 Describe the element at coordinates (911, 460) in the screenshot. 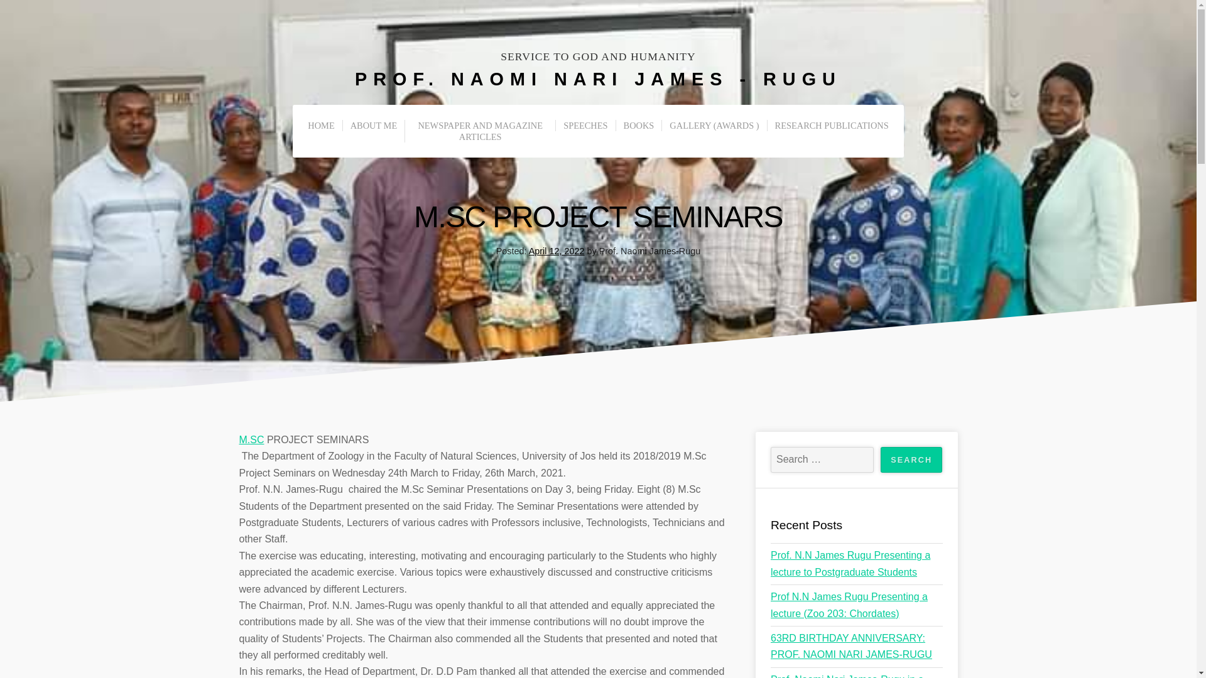

I see `Search` at that location.